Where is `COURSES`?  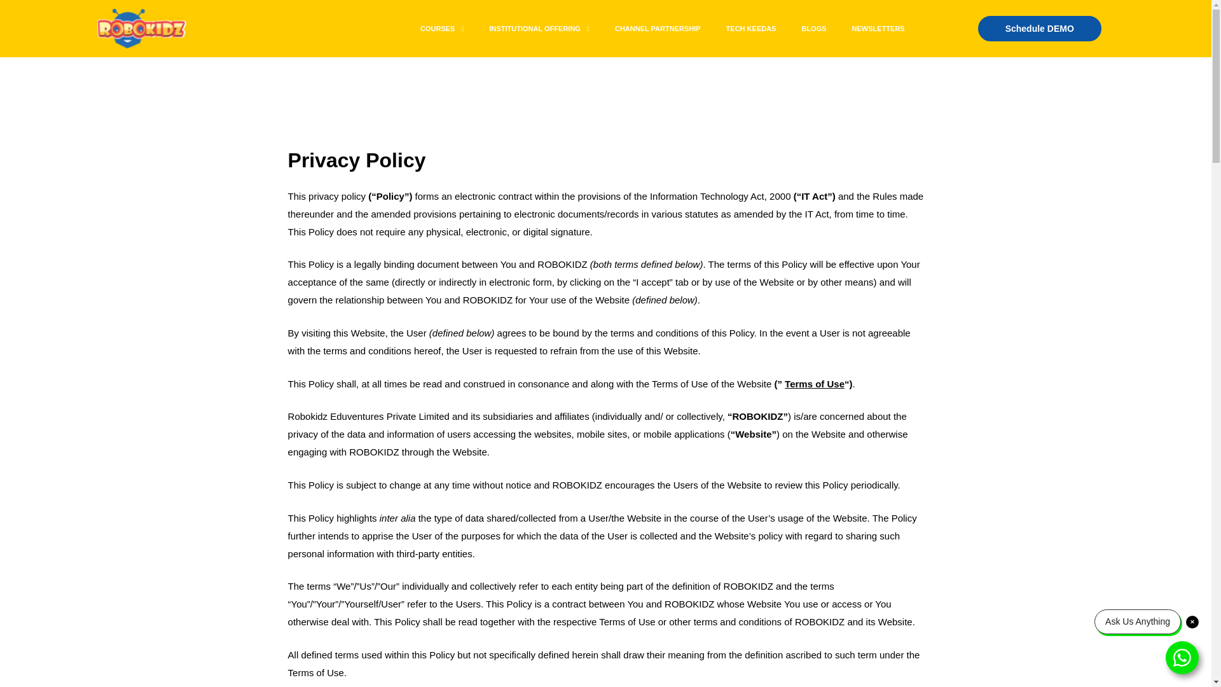 COURSES is located at coordinates (441, 28).